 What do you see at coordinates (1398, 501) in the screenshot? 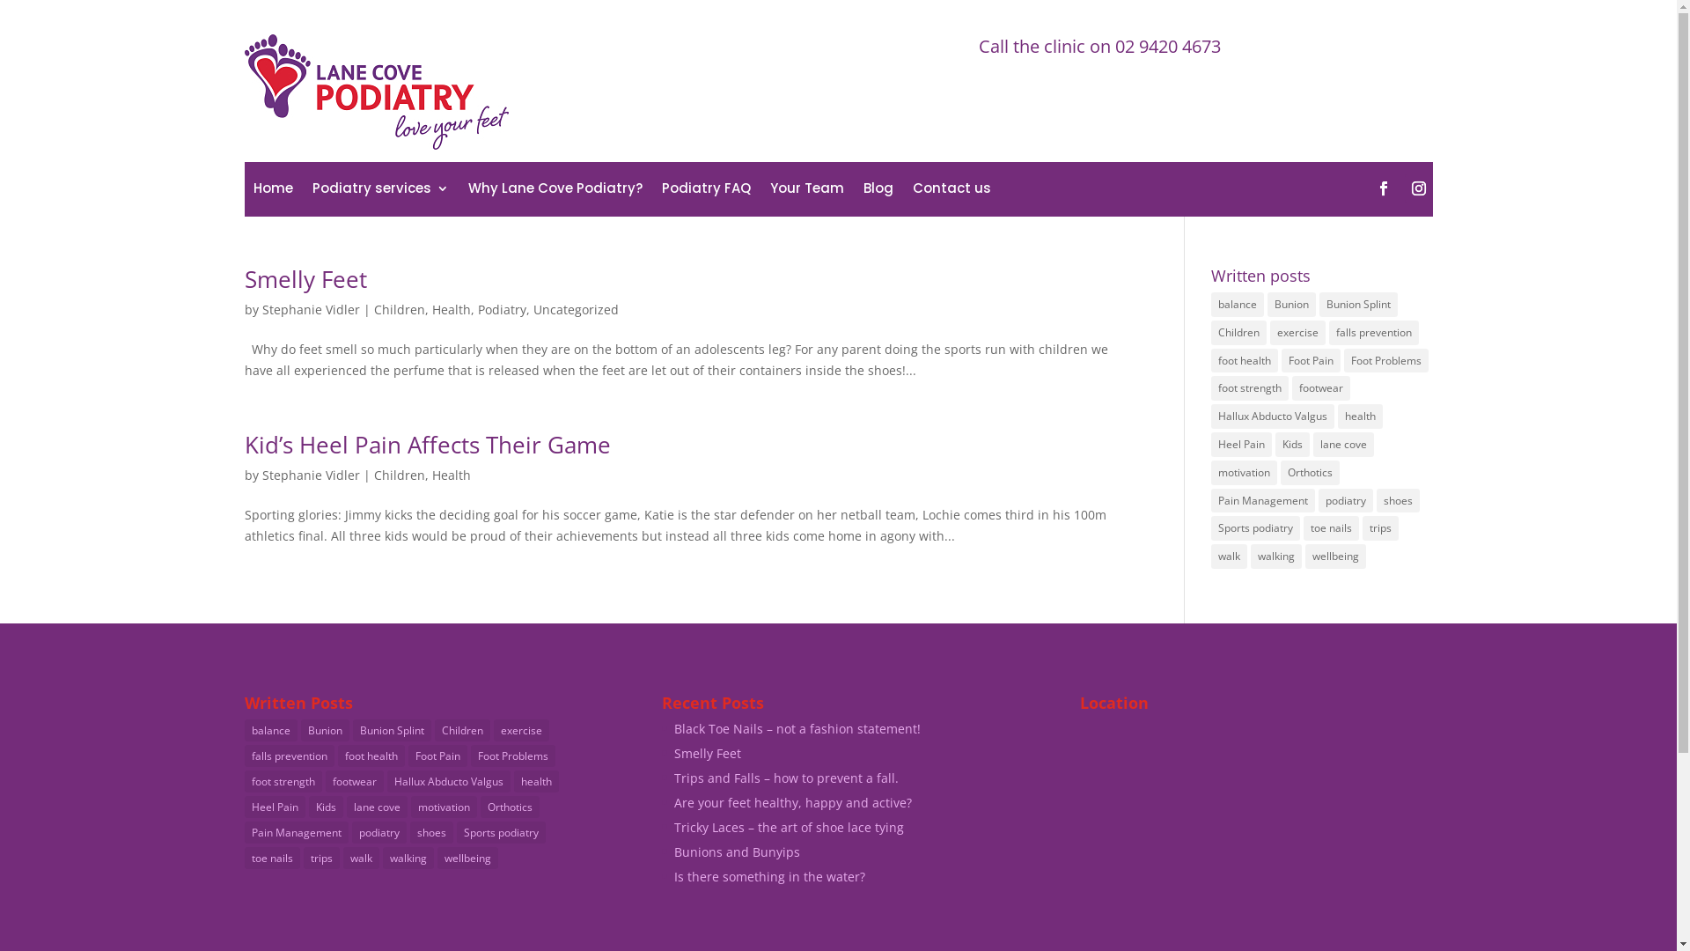
I see `shoes` at bounding box center [1398, 501].